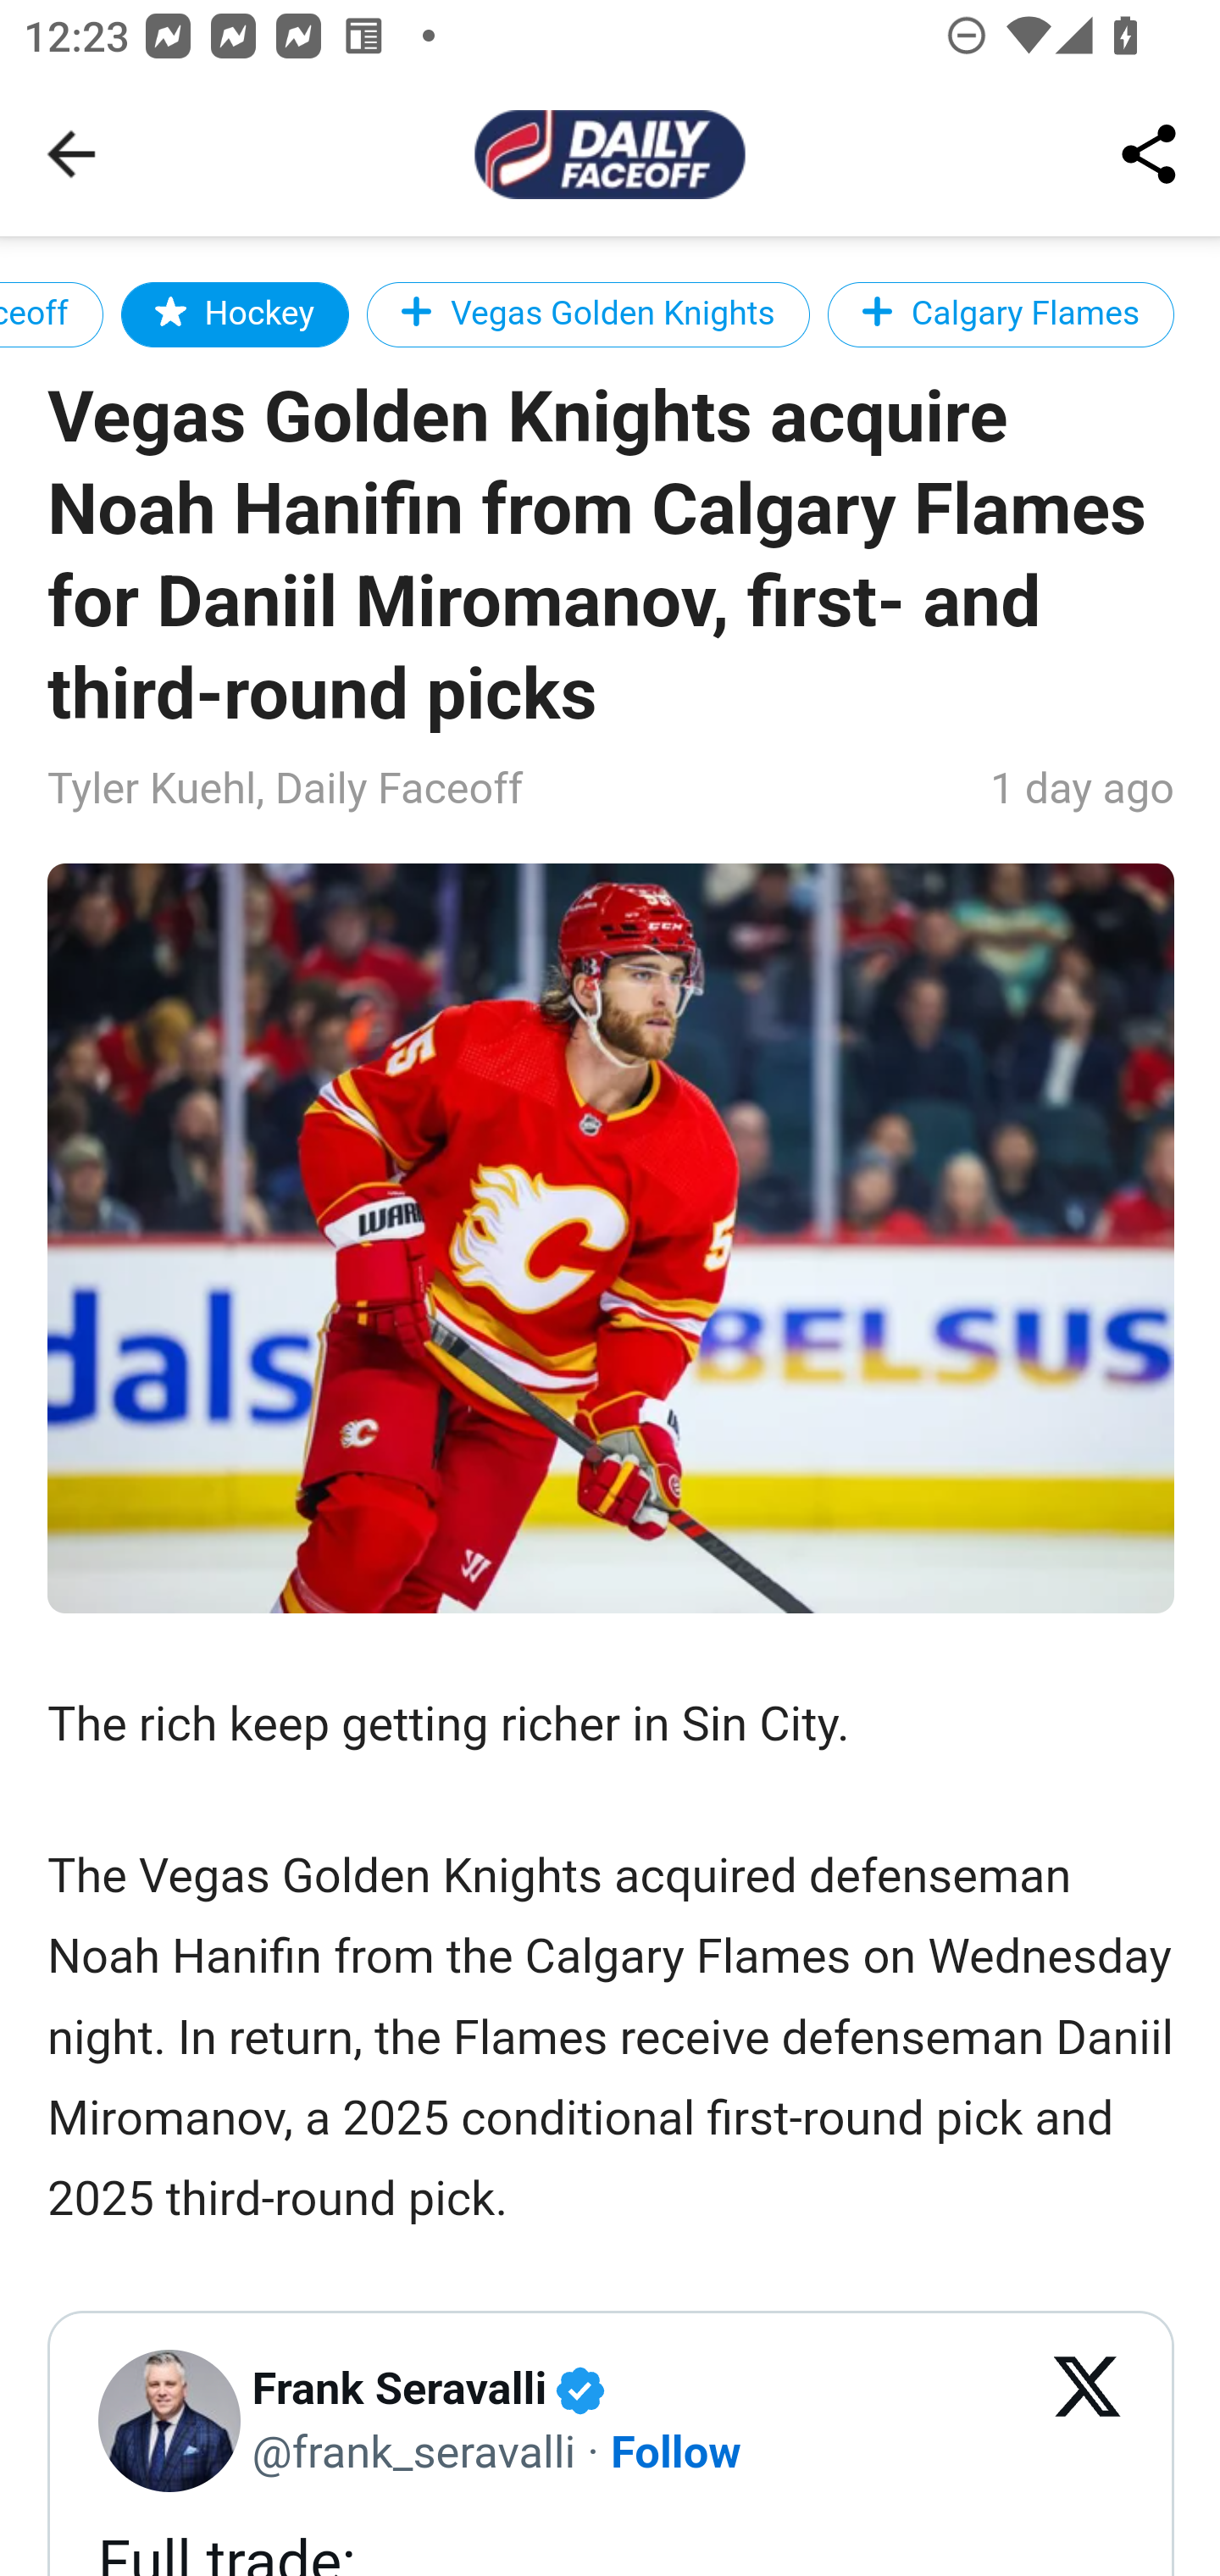 The width and height of the screenshot is (1220, 2576). What do you see at coordinates (1001, 314) in the screenshot?
I see `Calgary Flames` at bounding box center [1001, 314].